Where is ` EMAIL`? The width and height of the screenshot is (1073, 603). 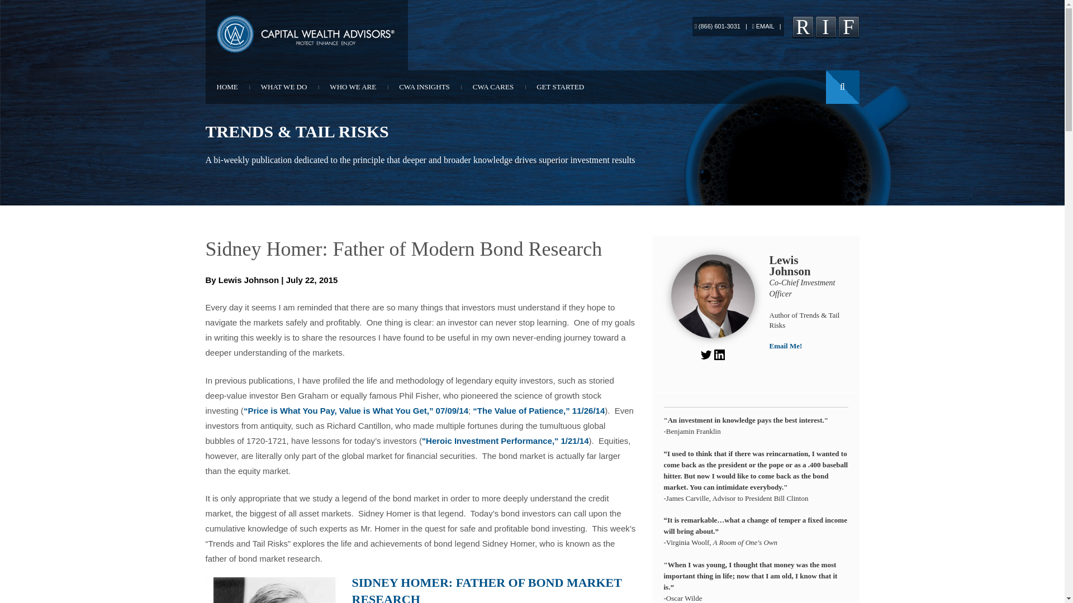  EMAIL is located at coordinates (763, 26).